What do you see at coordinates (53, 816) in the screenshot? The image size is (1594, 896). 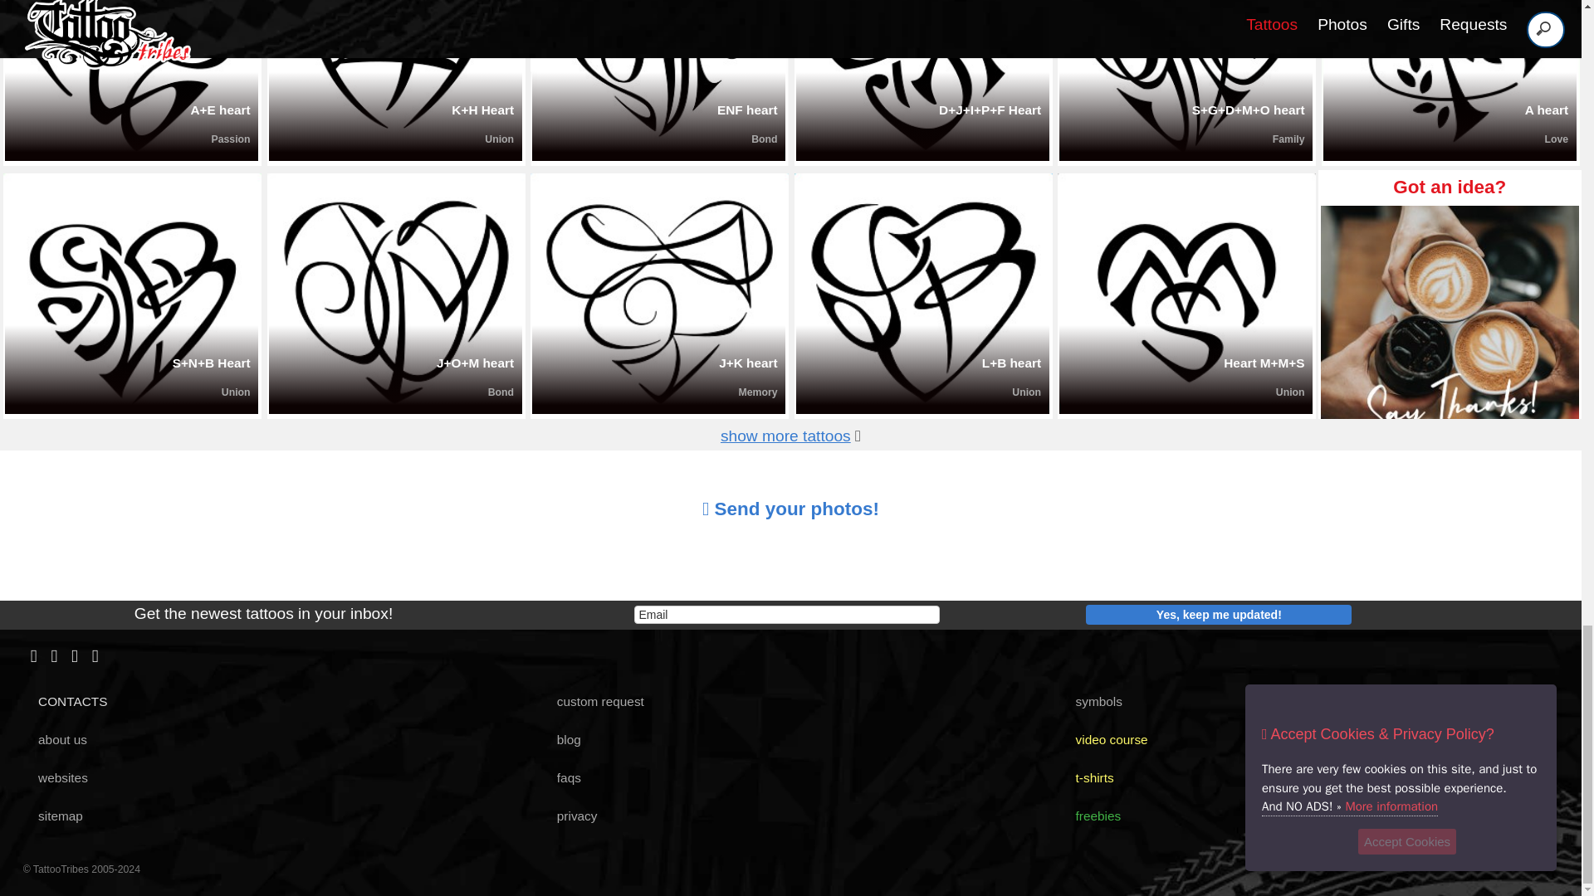 I see `sitemap` at bounding box center [53, 816].